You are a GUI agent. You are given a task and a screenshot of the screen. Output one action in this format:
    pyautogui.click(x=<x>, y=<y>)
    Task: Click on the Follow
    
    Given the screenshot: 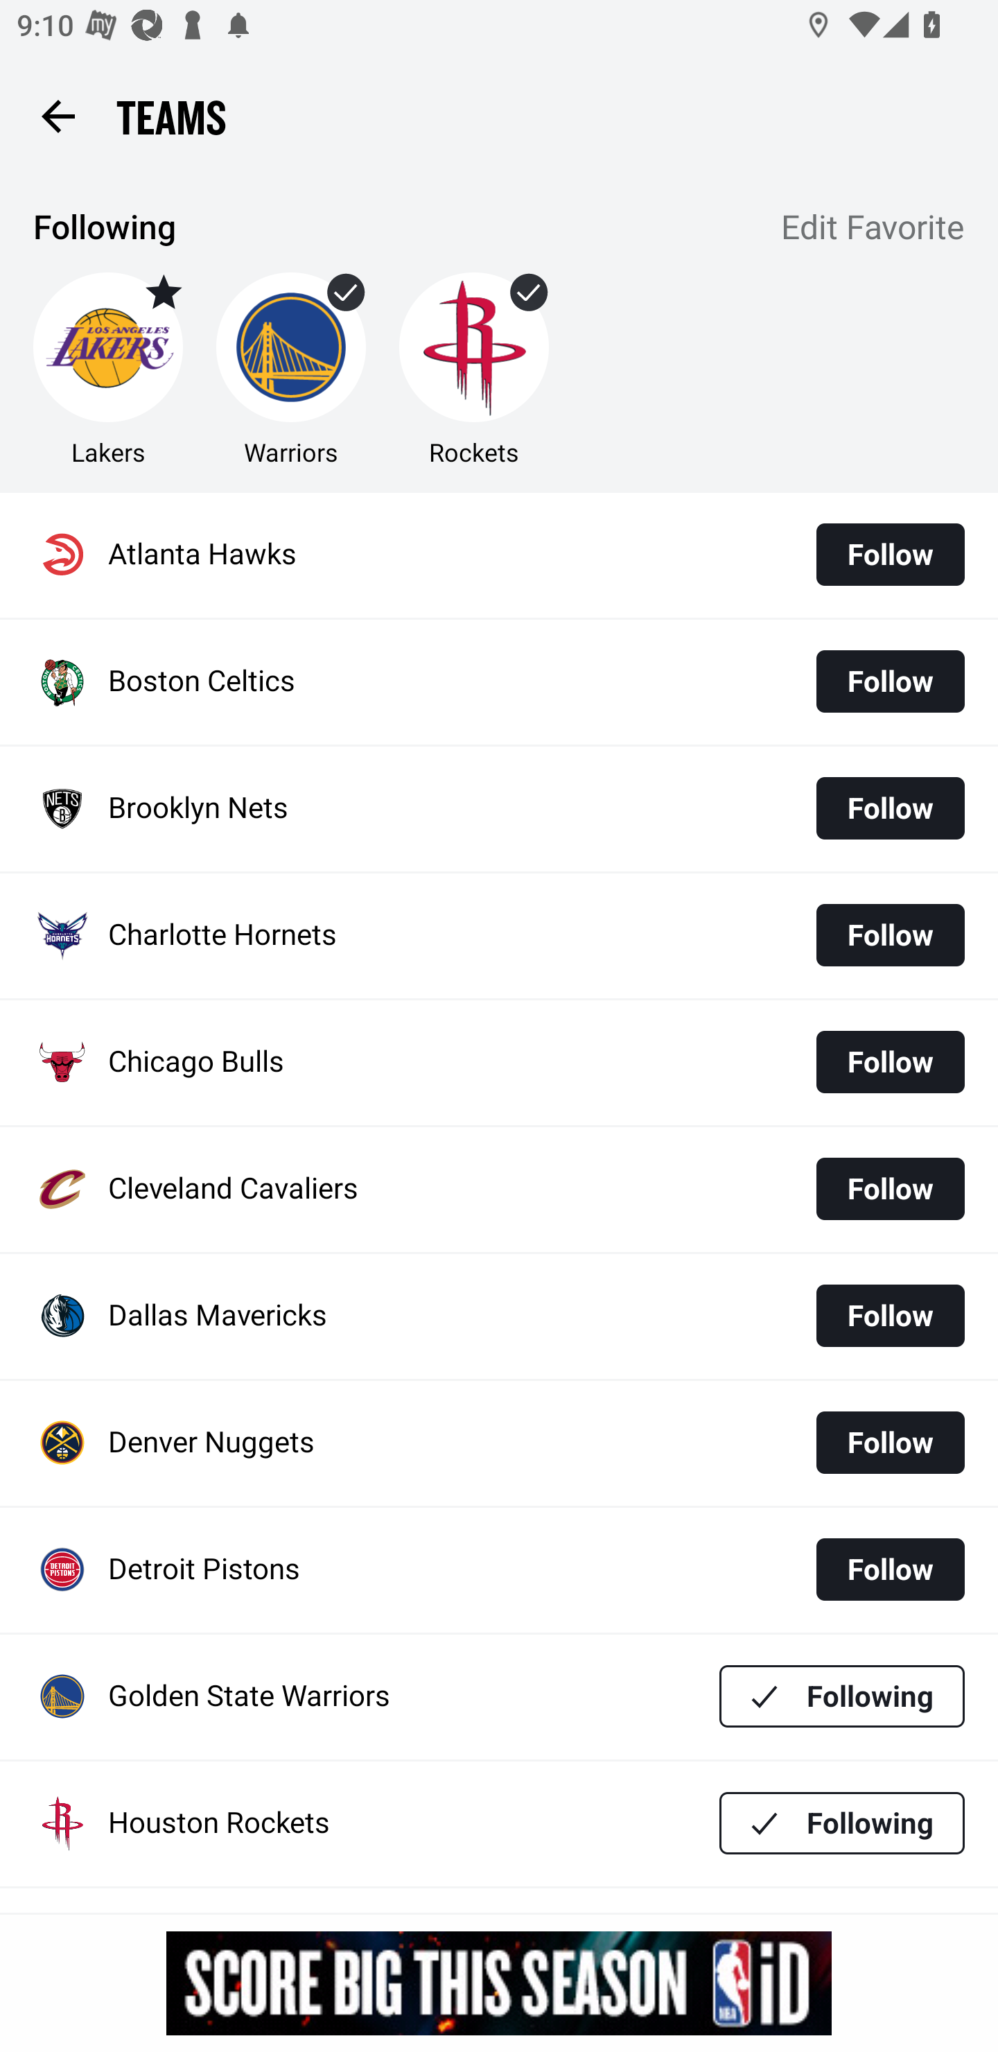 What is the action you would take?
    pyautogui.click(x=890, y=681)
    